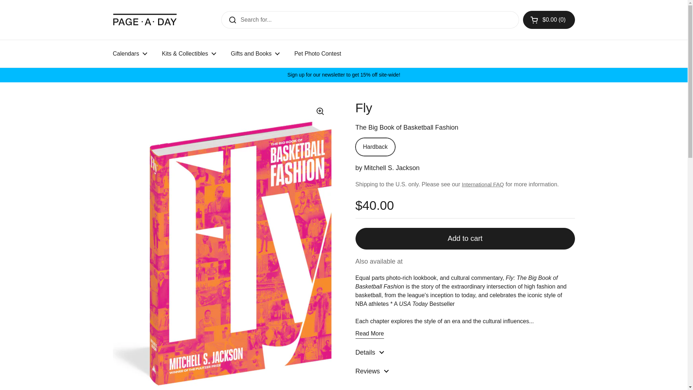 This screenshot has width=693, height=390. Describe the element at coordinates (255, 53) in the screenshot. I see `Gifts and Books` at that location.